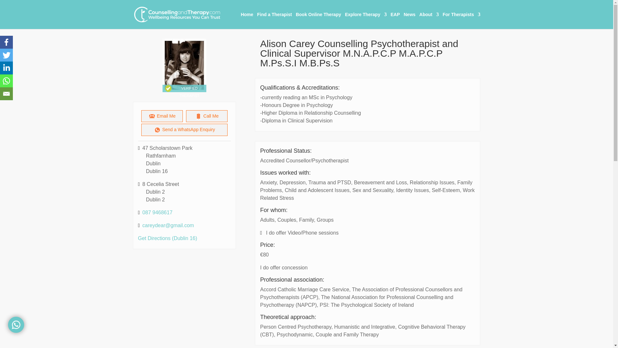  What do you see at coordinates (395, 20) in the screenshot?
I see `EAP` at bounding box center [395, 20].